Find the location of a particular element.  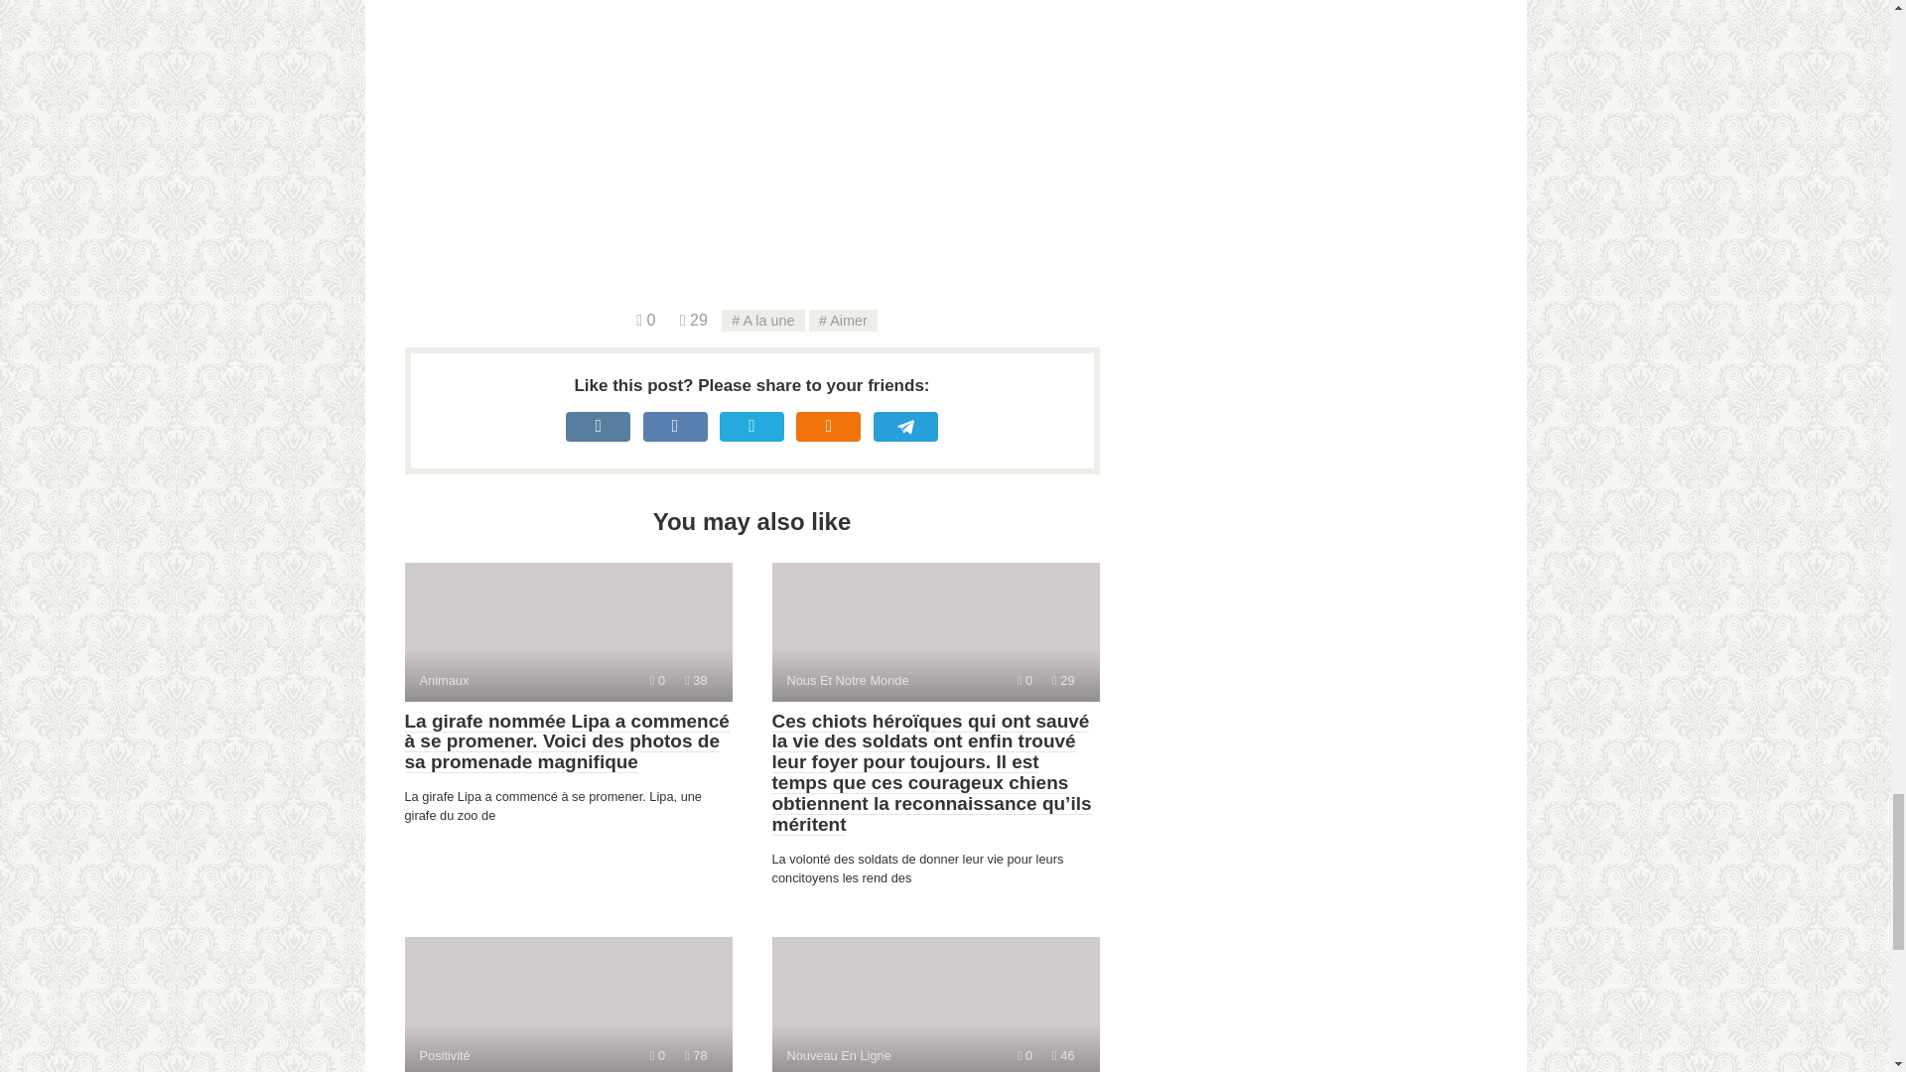

A la une is located at coordinates (695, 681).